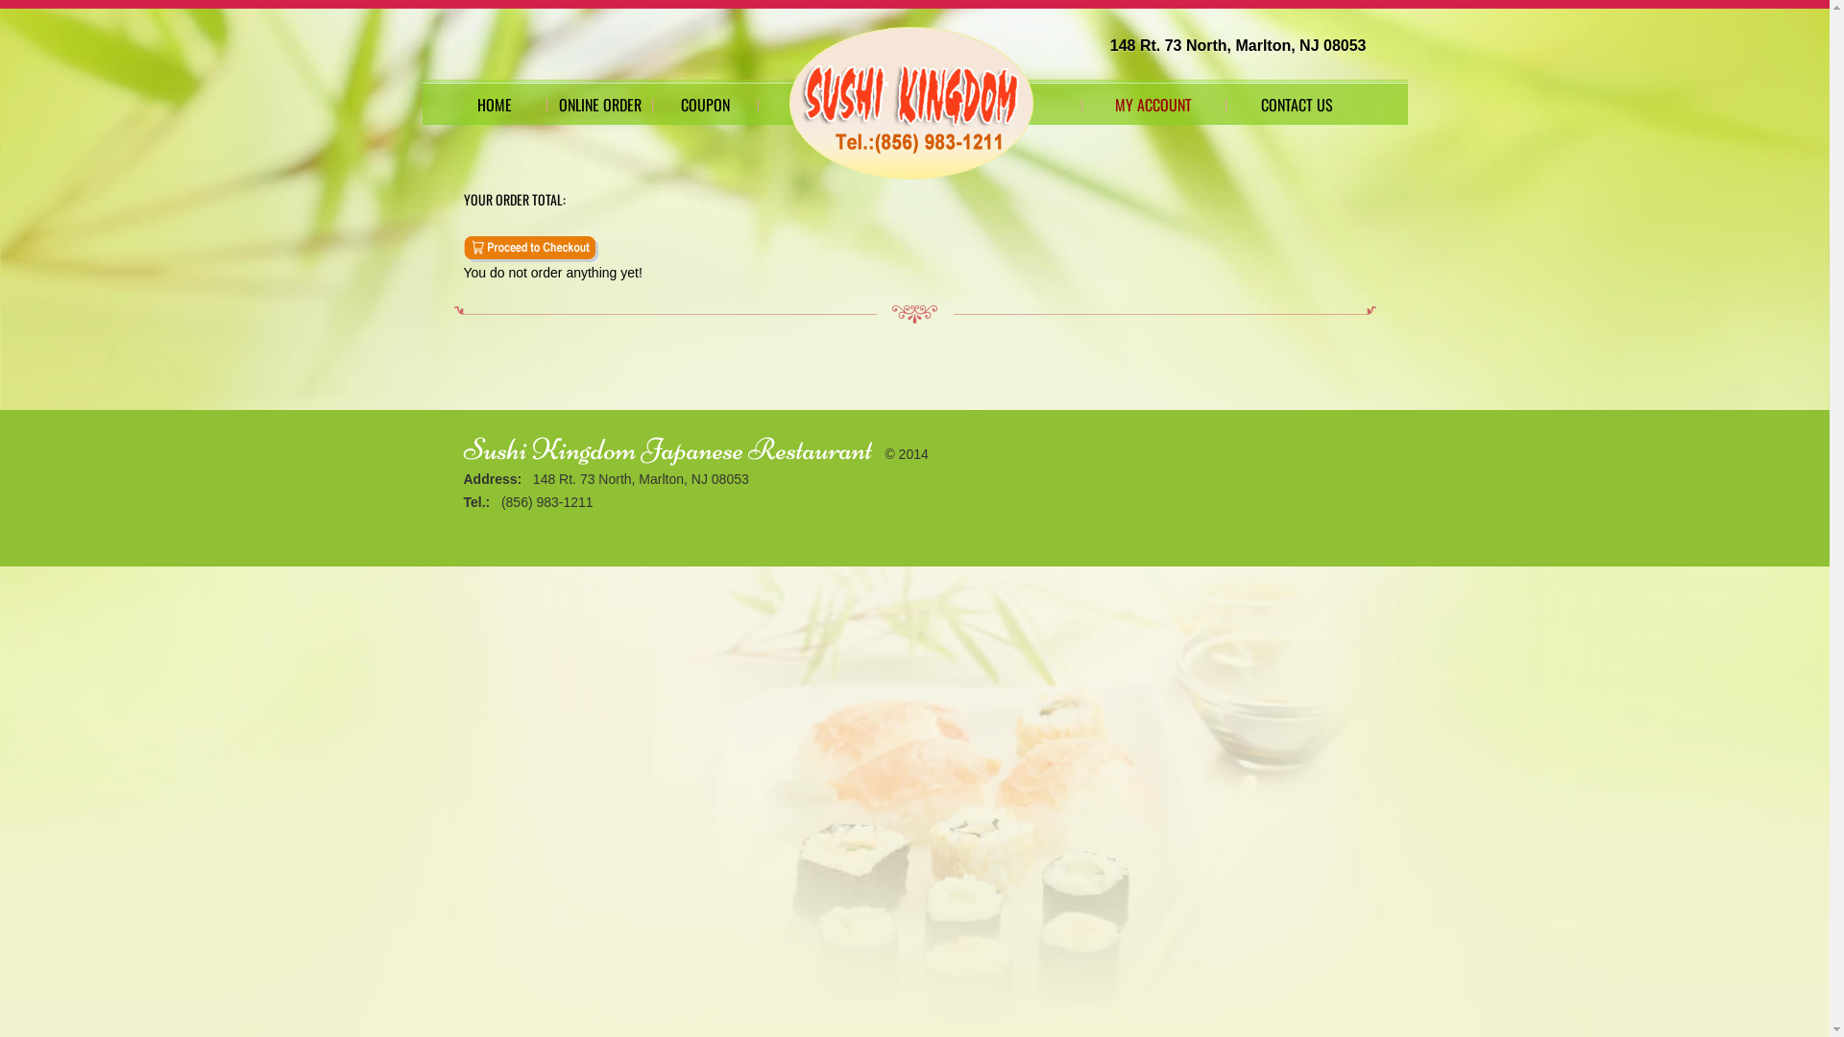 This screenshot has width=1844, height=1037. What do you see at coordinates (667, 449) in the screenshot?
I see `Sushi Kingdom Japanese Restaurant` at bounding box center [667, 449].